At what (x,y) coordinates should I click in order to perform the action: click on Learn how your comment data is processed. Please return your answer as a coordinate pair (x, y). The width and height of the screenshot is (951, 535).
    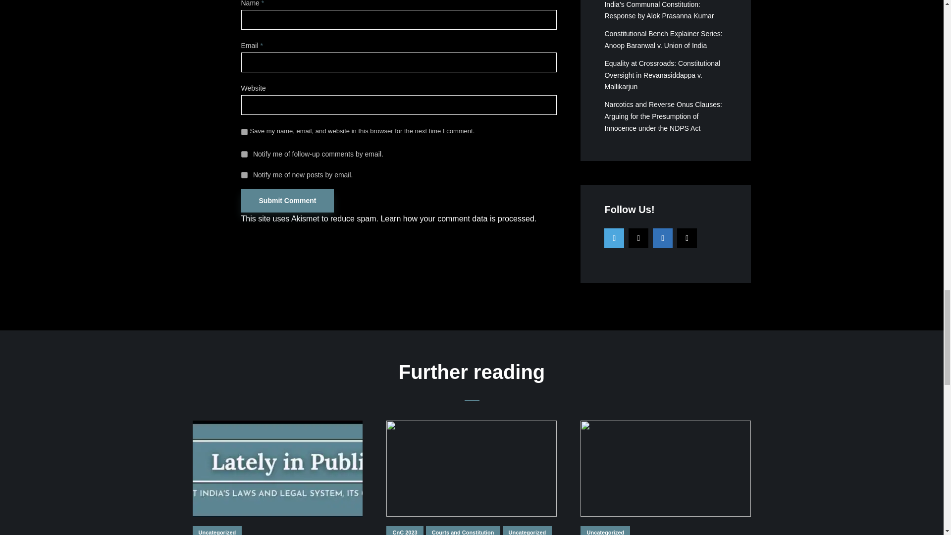
    Looking at the image, I should click on (457, 219).